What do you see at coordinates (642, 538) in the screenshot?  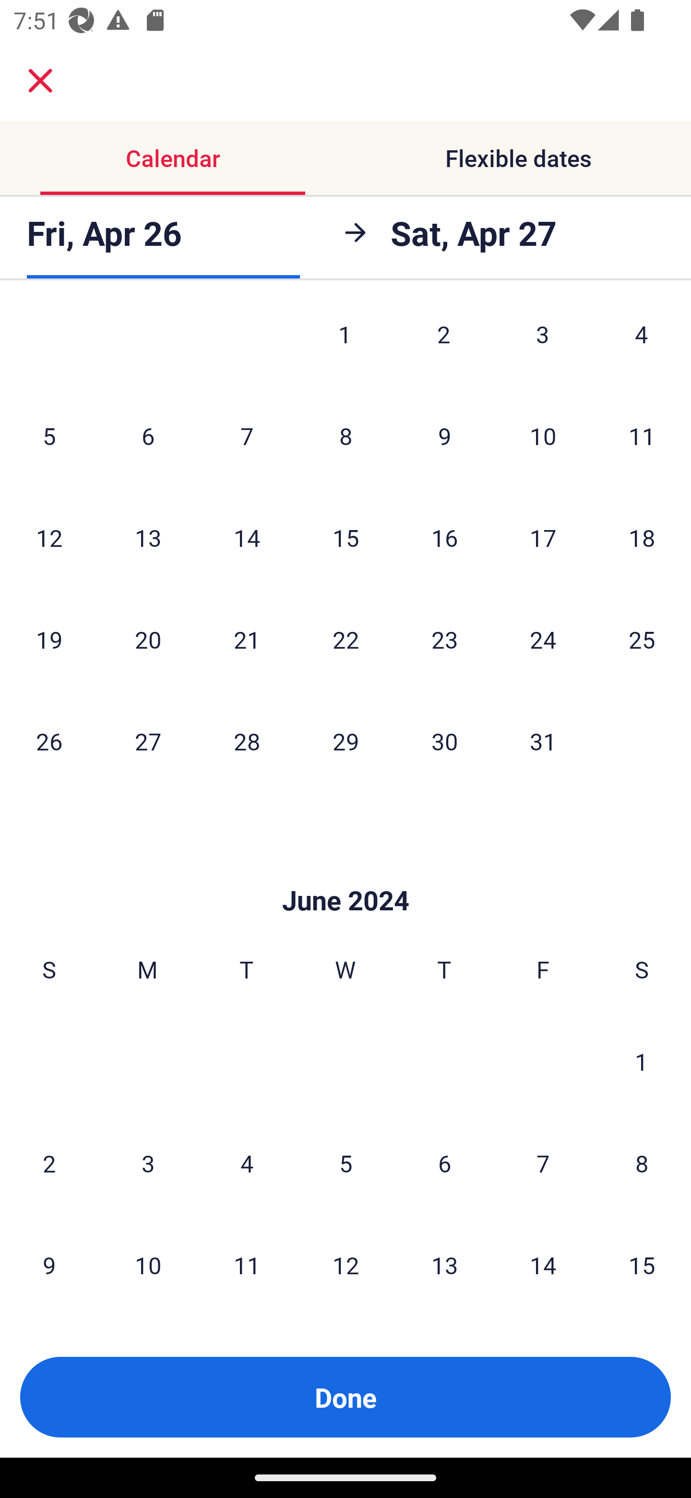 I see `18 Saturday, May 18, 2024` at bounding box center [642, 538].